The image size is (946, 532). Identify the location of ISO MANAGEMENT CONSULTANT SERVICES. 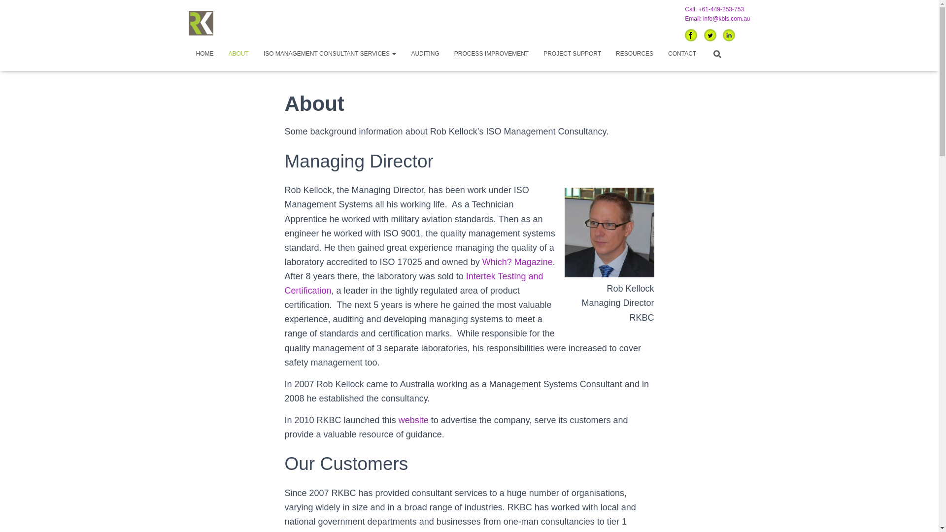
(330, 53).